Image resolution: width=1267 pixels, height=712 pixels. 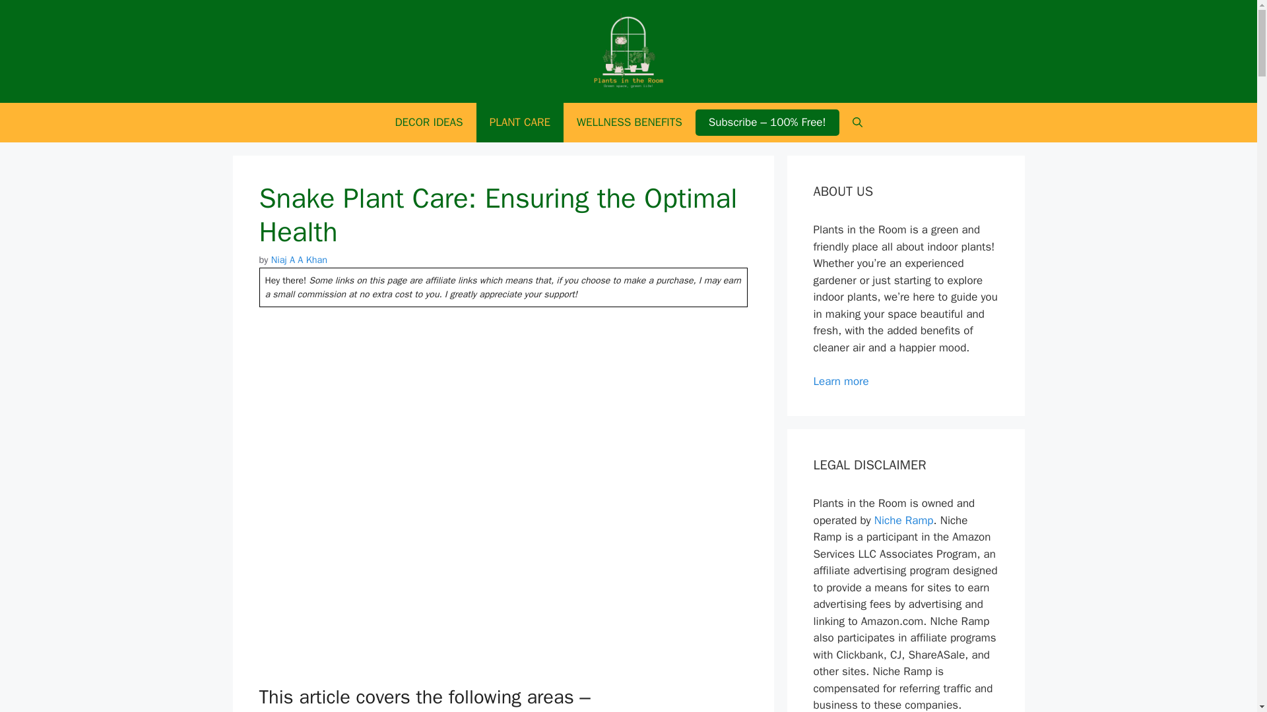 I want to click on Niaj A A Khan, so click(x=298, y=259).